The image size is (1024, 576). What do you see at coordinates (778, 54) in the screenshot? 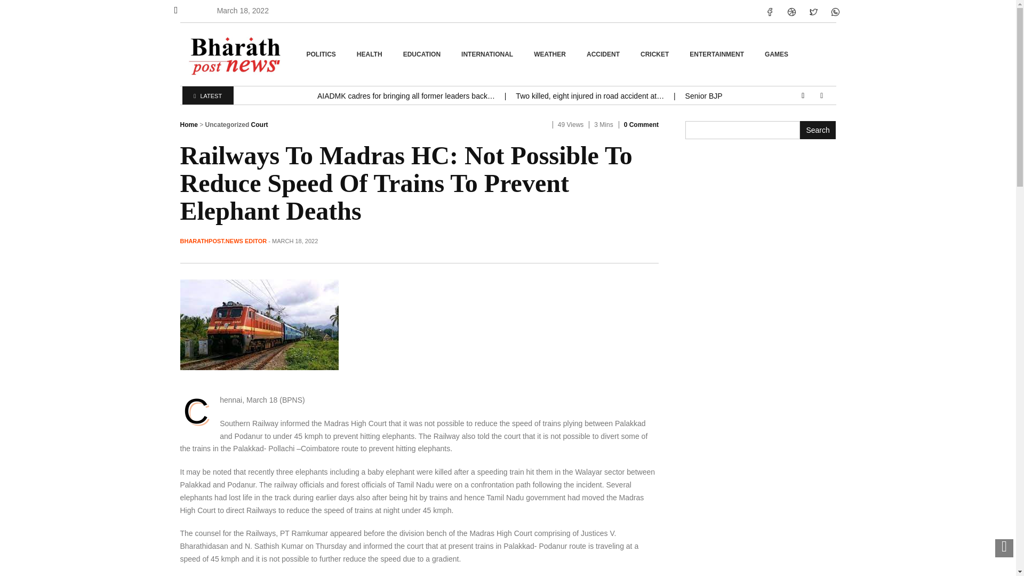
I see `GAMES` at bounding box center [778, 54].